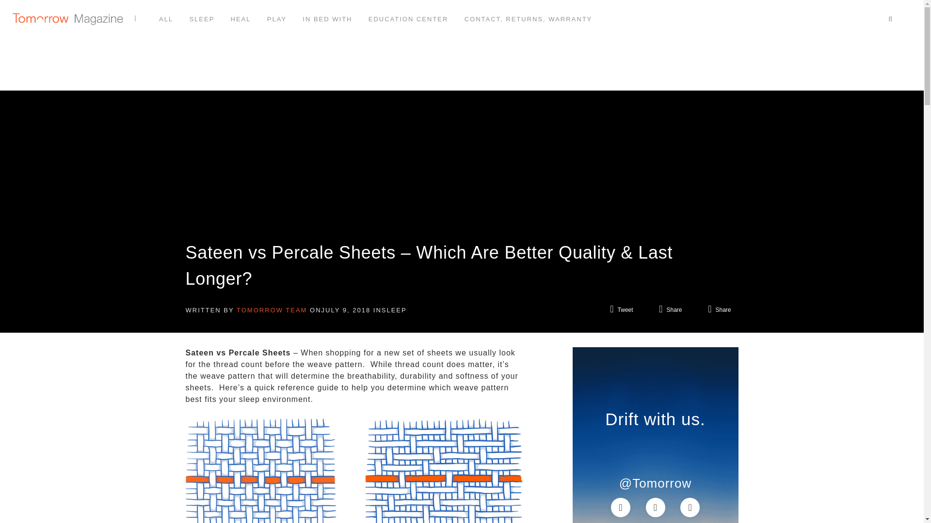  Describe the element at coordinates (861, 42) in the screenshot. I see `Search` at that location.